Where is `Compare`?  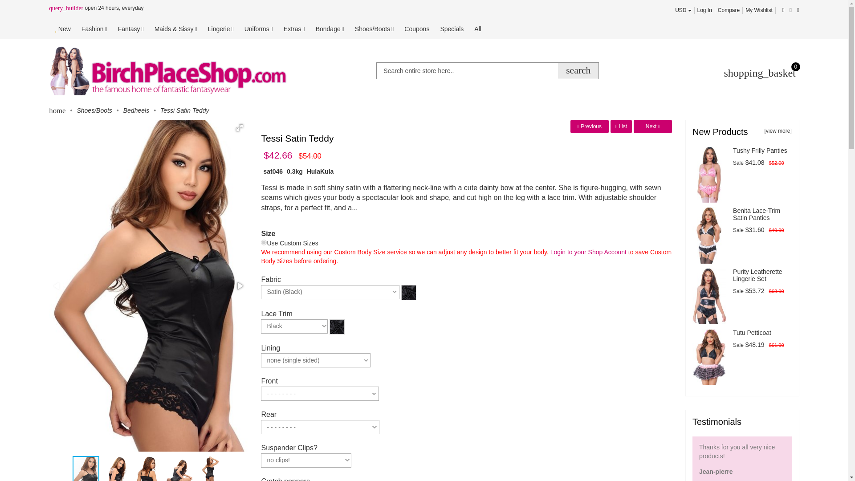 Compare is located at coordinates (729, 10).